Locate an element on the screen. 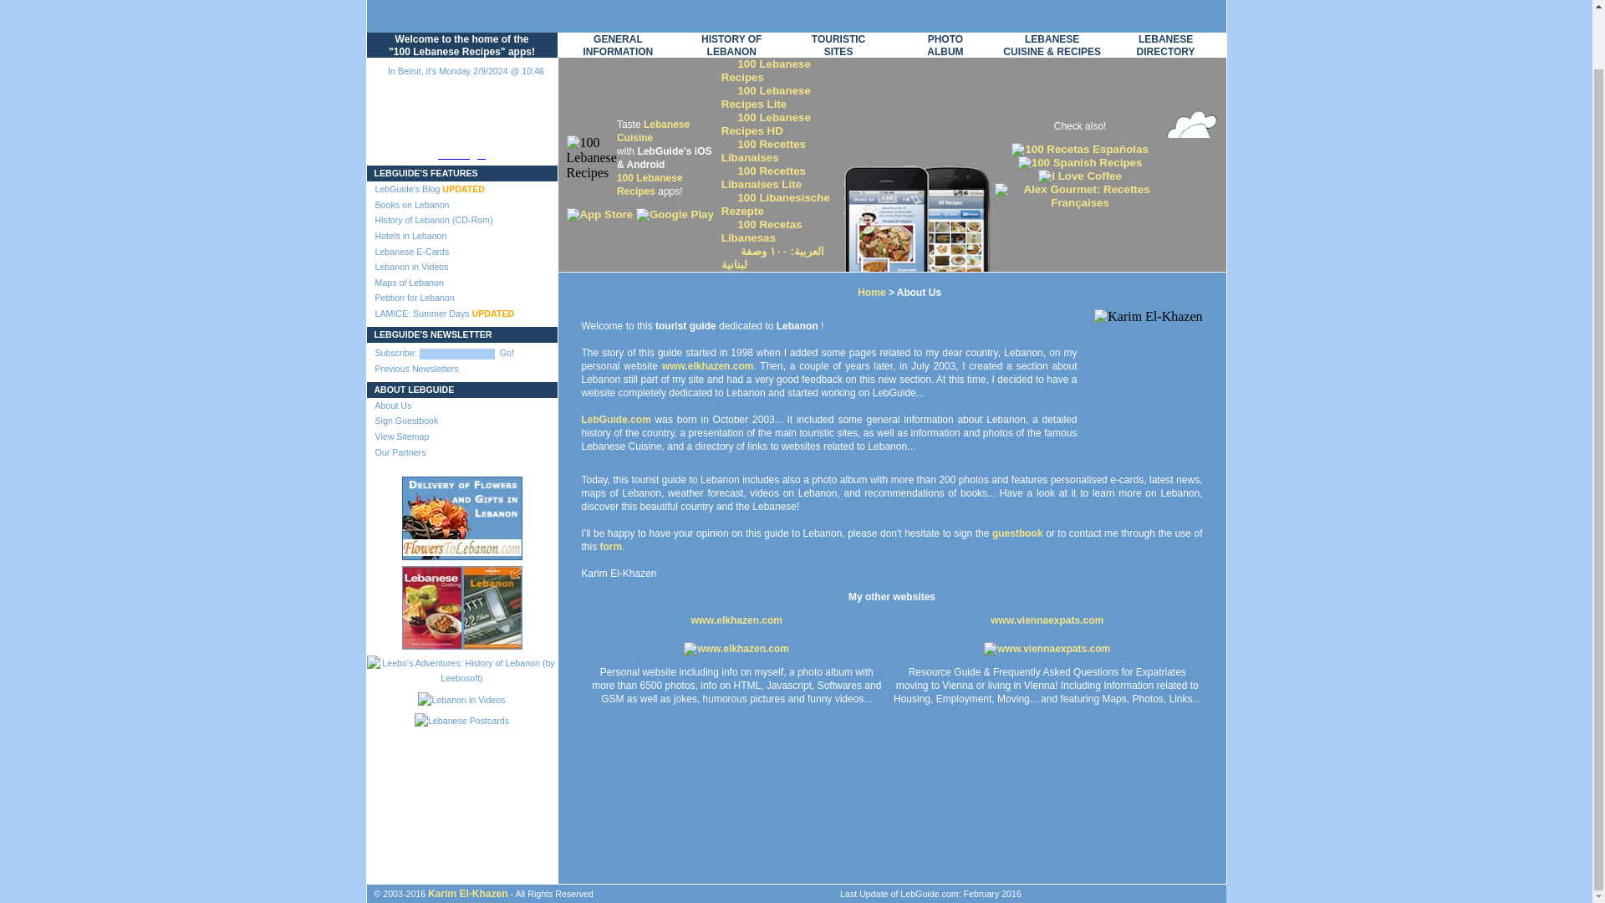 The image size is (1605, 903). Sign Guestbook is located at coordinates (461, 421).